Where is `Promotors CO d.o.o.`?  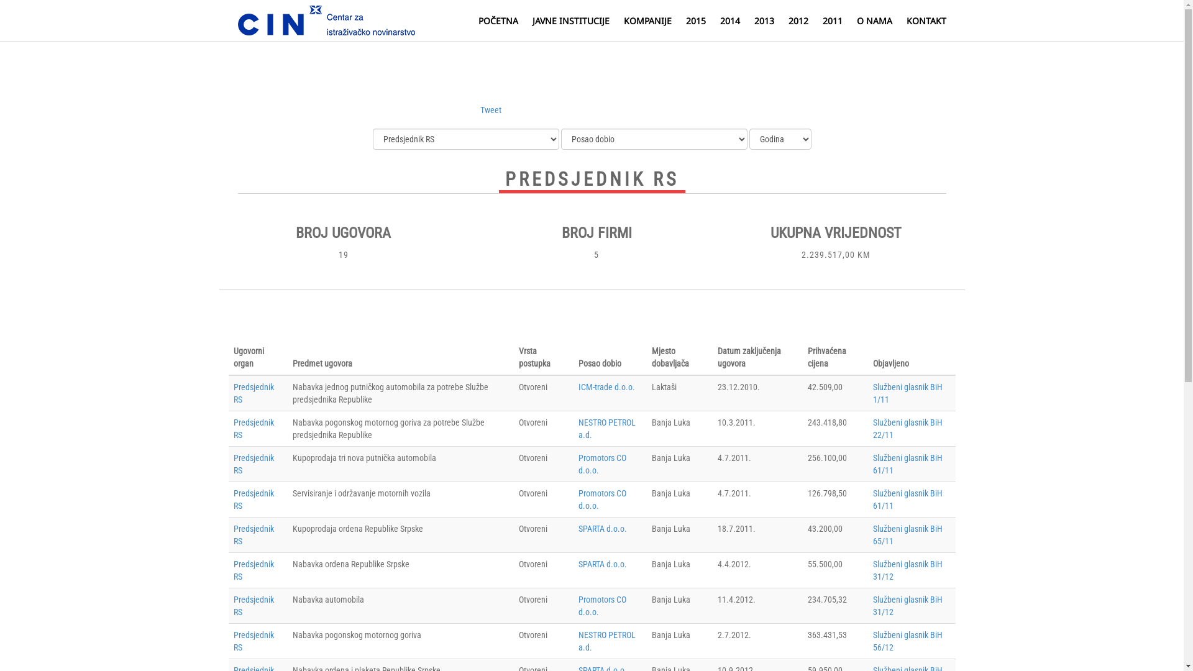
Promotors CO d.o.o. is located at coordinates (603, 464).